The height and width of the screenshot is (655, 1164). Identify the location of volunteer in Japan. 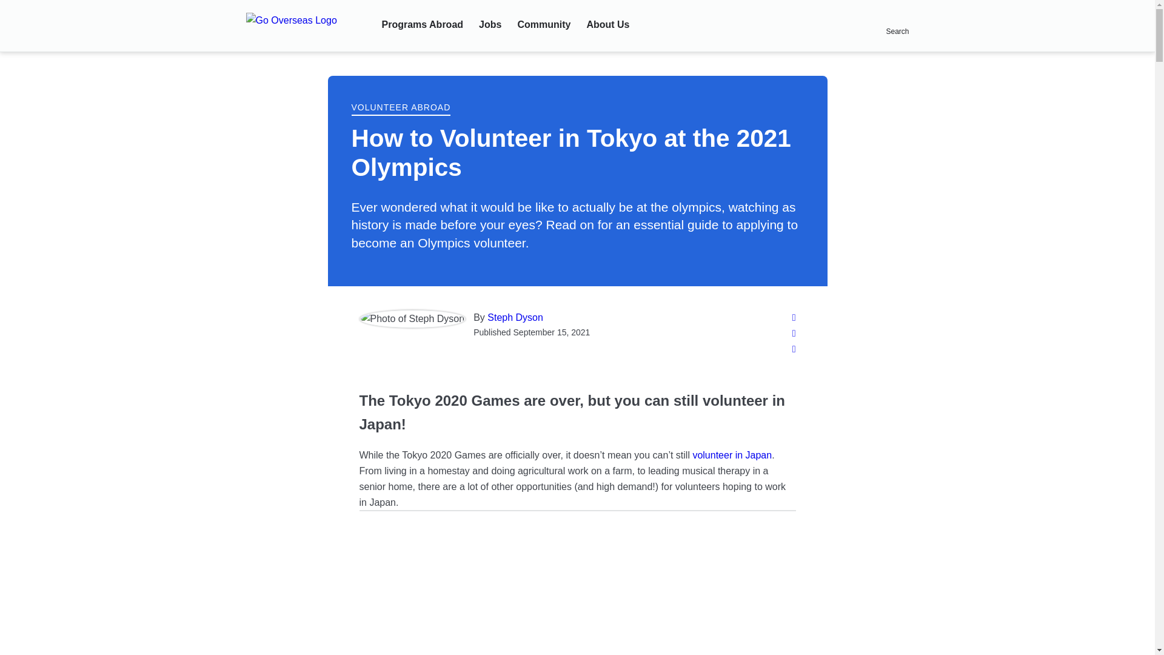
(732, 455).